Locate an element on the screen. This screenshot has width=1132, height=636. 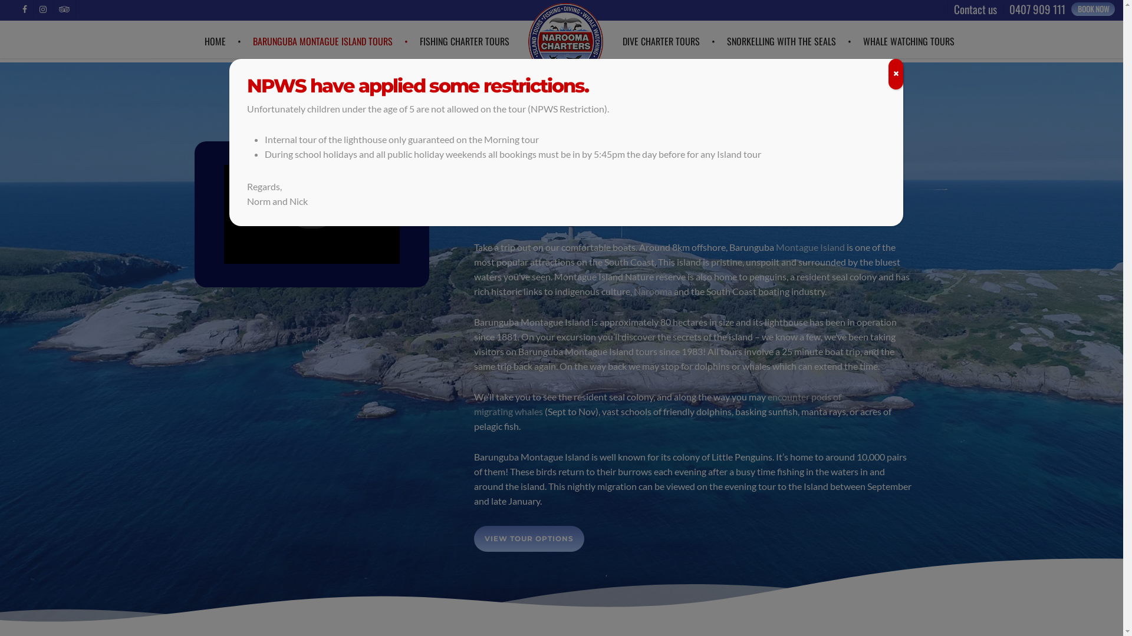
encounter pods of migrating whales is located at coordinates (658, 404).